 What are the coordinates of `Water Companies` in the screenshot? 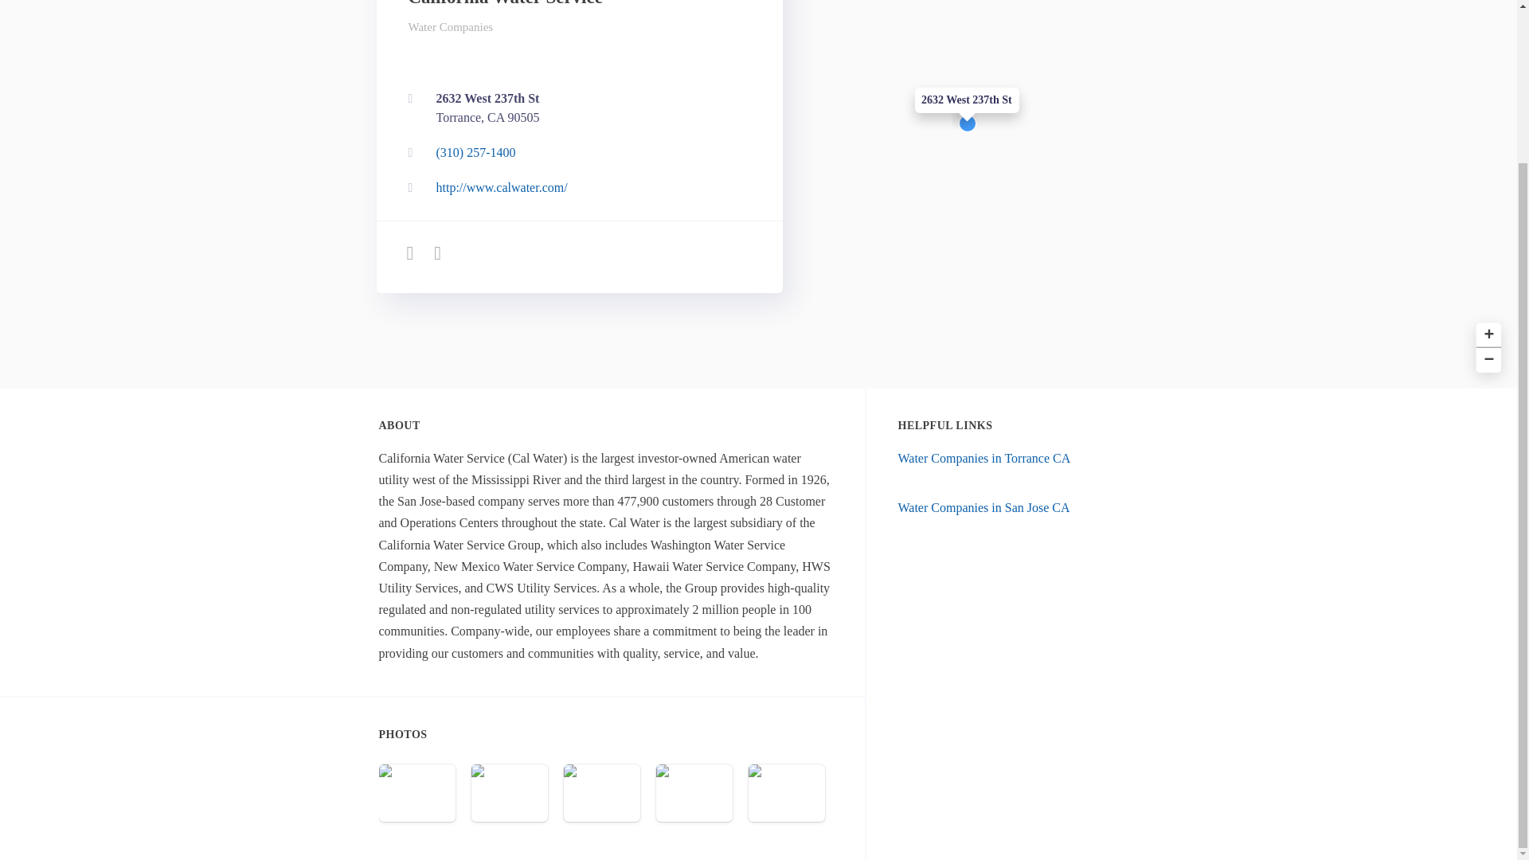 It's located at (450, 27).